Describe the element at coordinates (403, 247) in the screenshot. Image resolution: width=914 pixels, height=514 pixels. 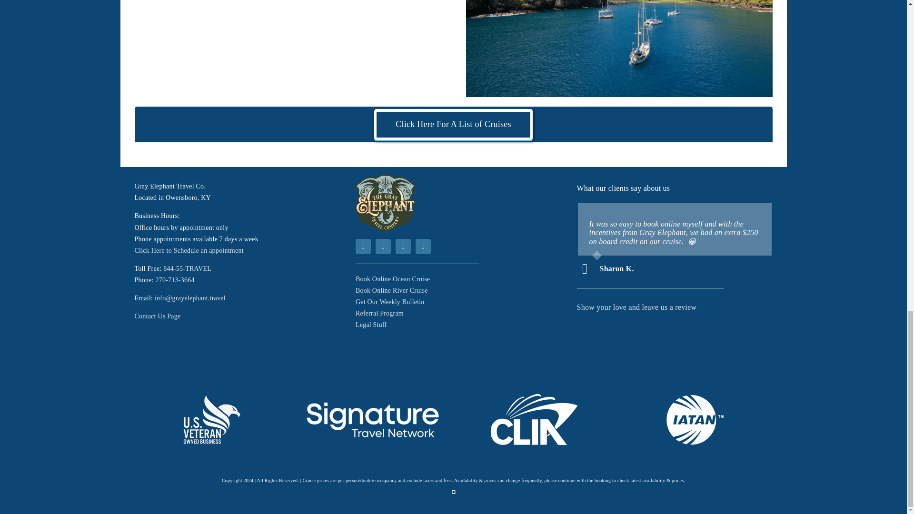
I see `Instagram` at that location.